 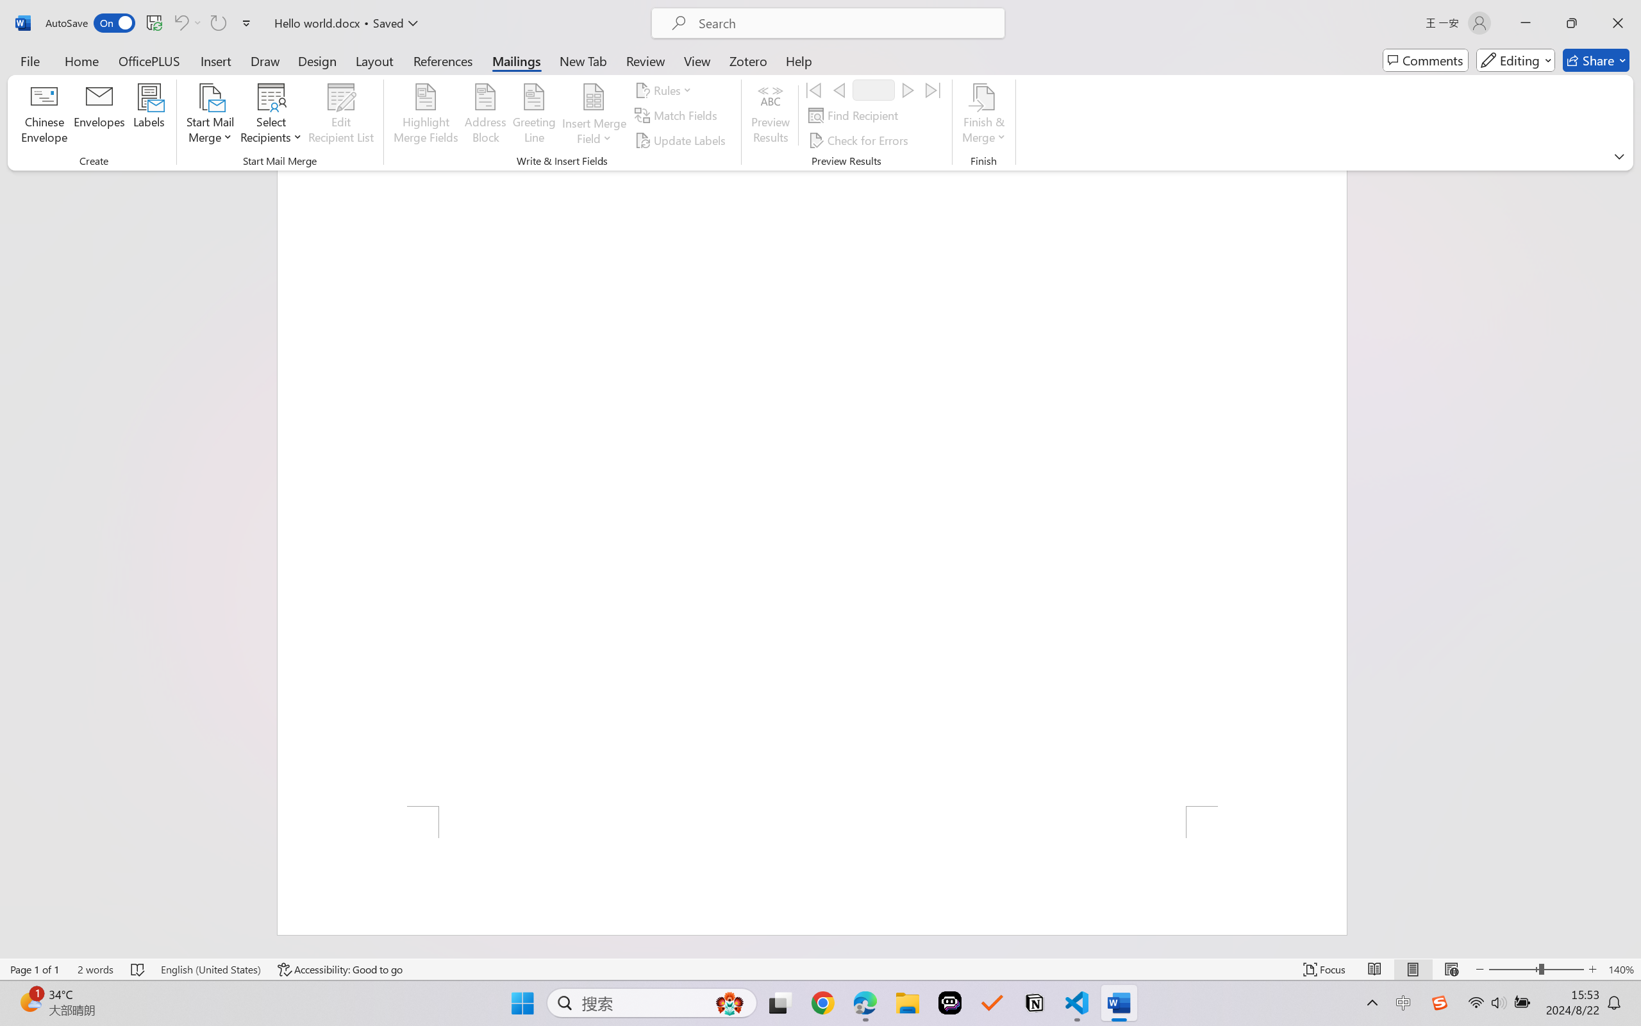 What do you see at coordinates (1536, 970) in the screenshot?
I see `Zoom` at bounding box center [1536, 970].